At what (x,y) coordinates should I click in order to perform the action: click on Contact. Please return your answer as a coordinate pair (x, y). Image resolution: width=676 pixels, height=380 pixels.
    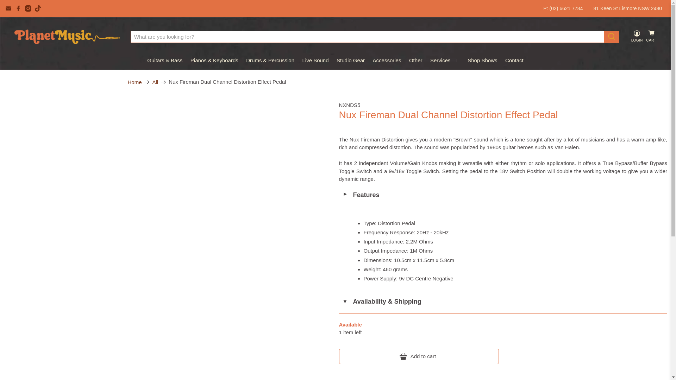
    Looking at the image, I should click on (514, 61).